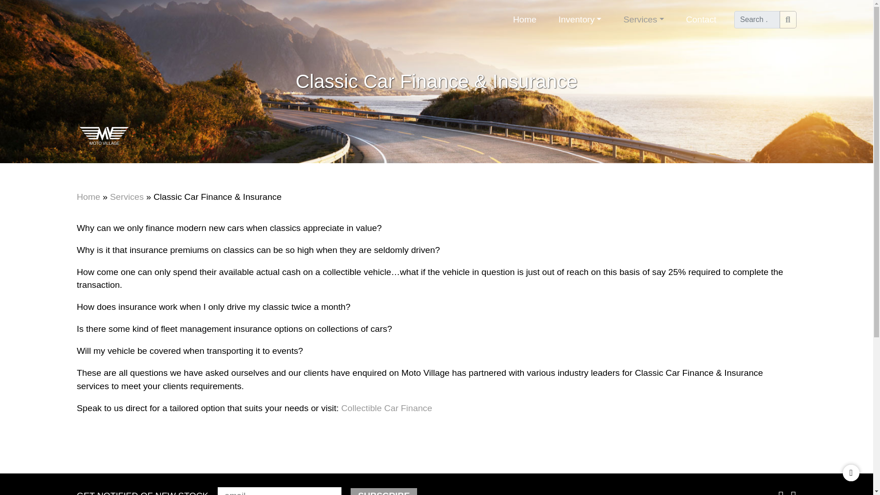  I want to click on Contact, so click(701, 19).